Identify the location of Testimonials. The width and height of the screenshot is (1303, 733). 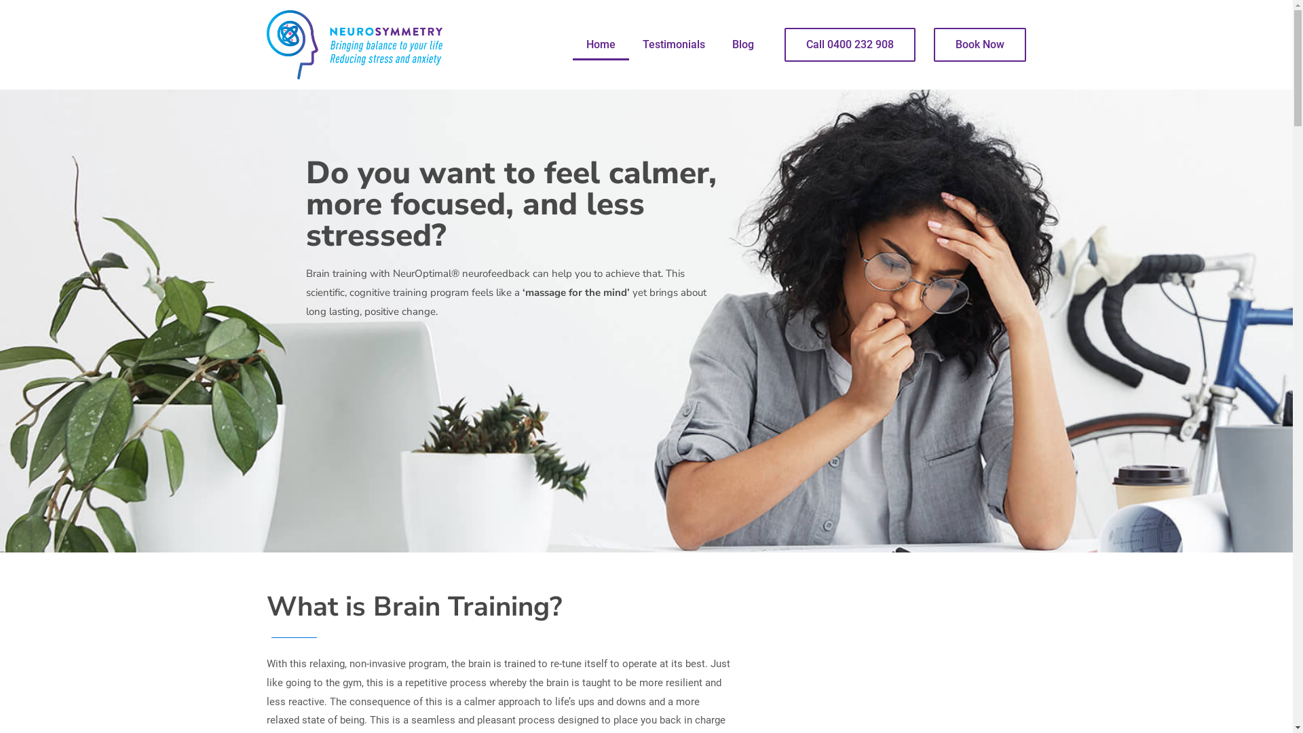
(674, 45).